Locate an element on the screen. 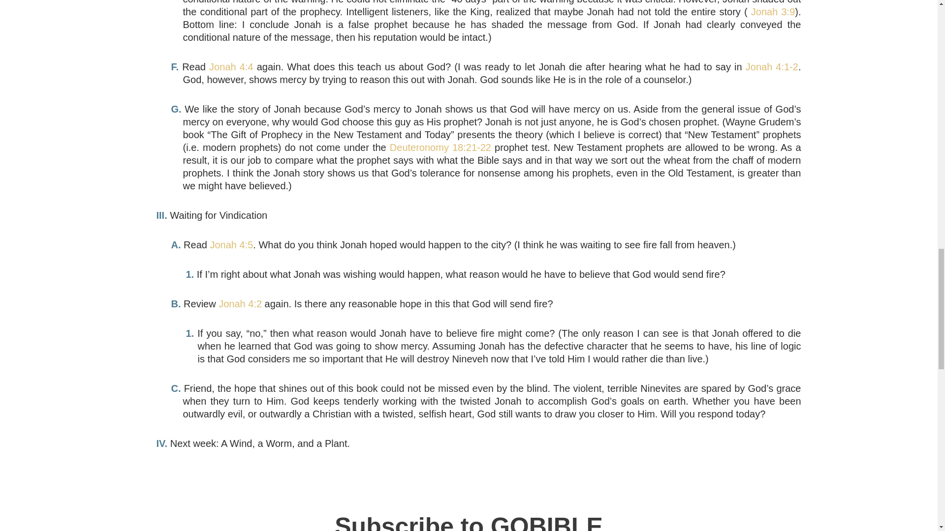 The image size is (945, 531). Jonah 4:2 is located at coordinates (240, 303).